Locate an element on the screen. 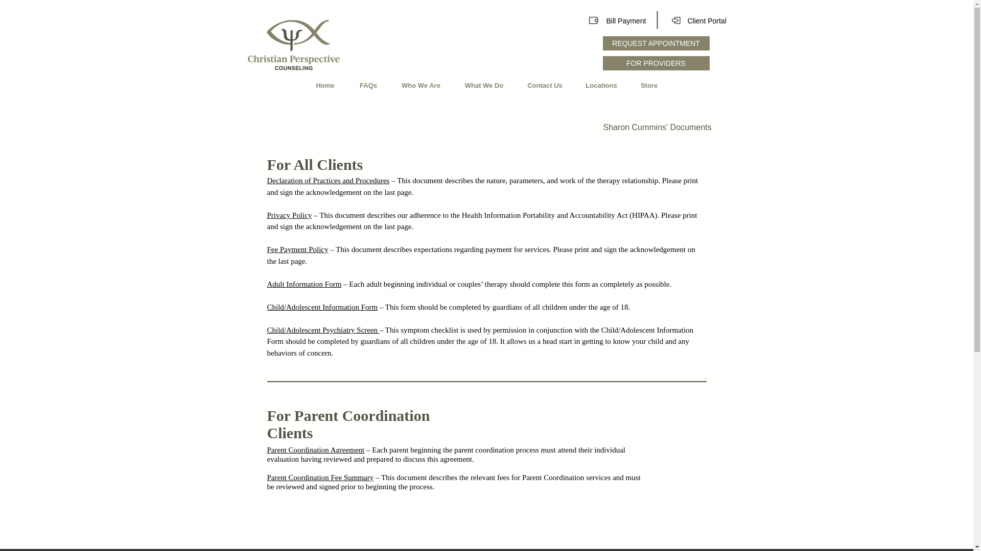 This screenshot has height=551, width=981. Privacy Policy is located at coordinates (289, 215).